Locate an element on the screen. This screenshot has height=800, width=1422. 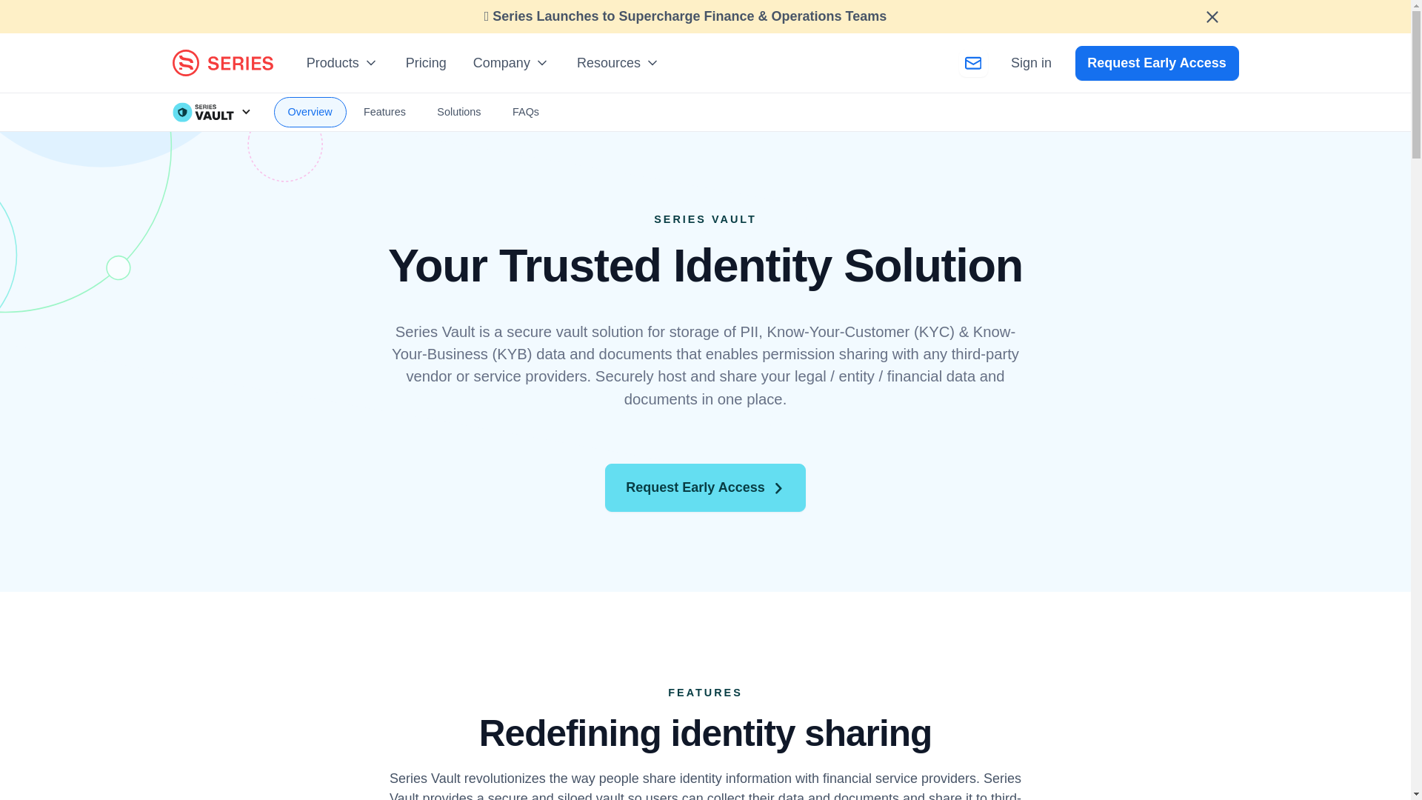
Solutions is located at coordinates (458, 112).